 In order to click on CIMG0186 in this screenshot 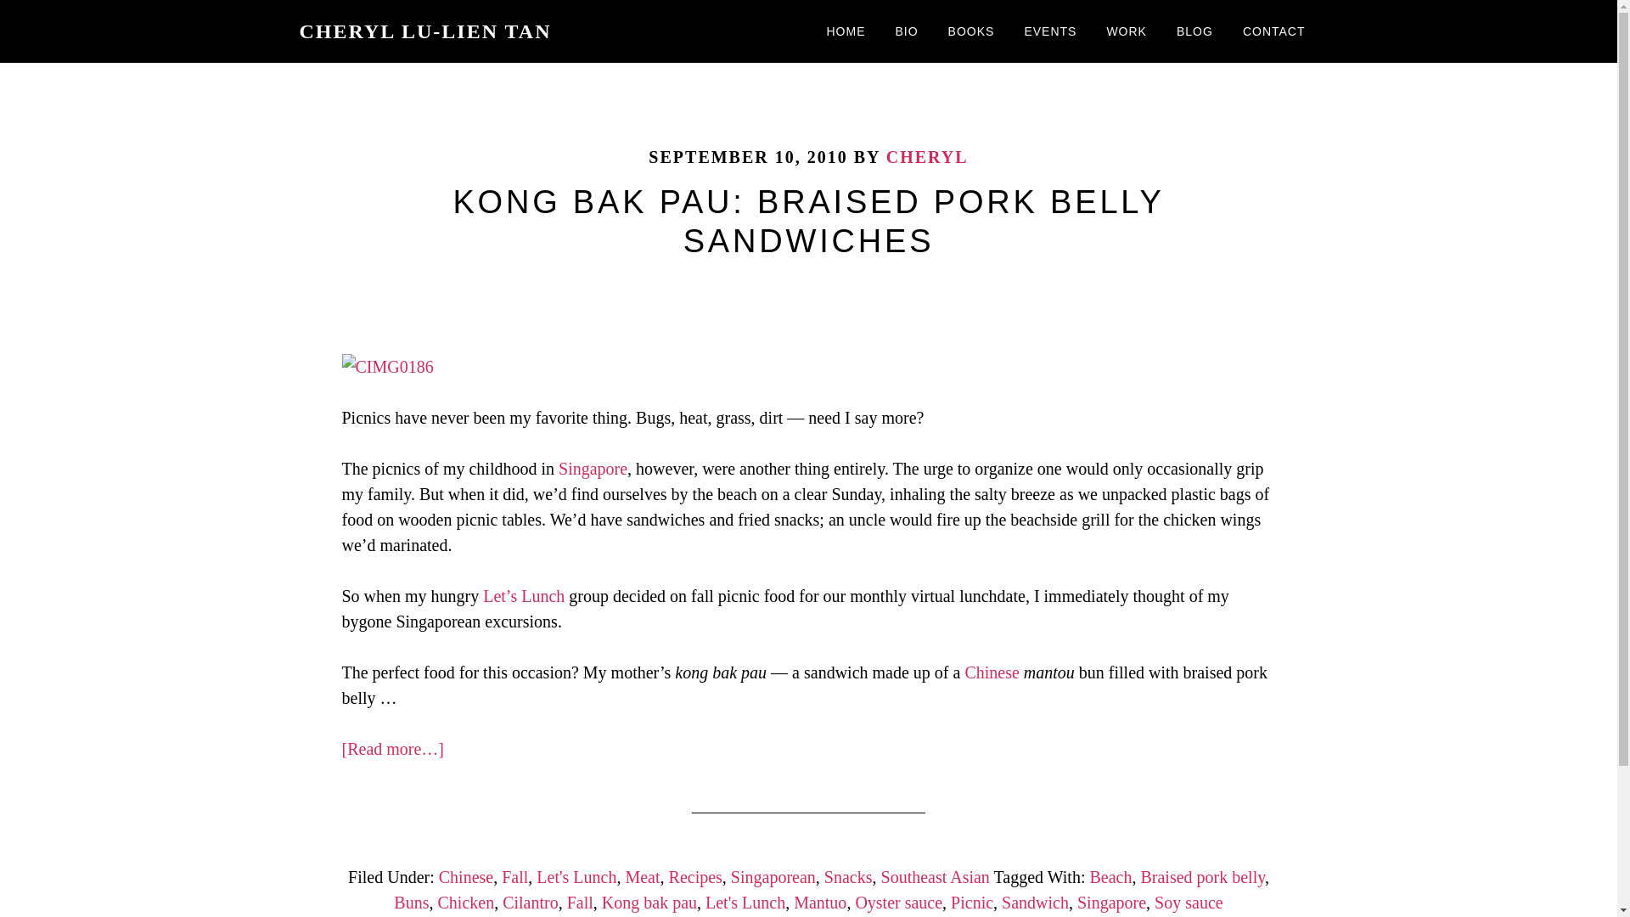, I will do `click(387, 367)`.